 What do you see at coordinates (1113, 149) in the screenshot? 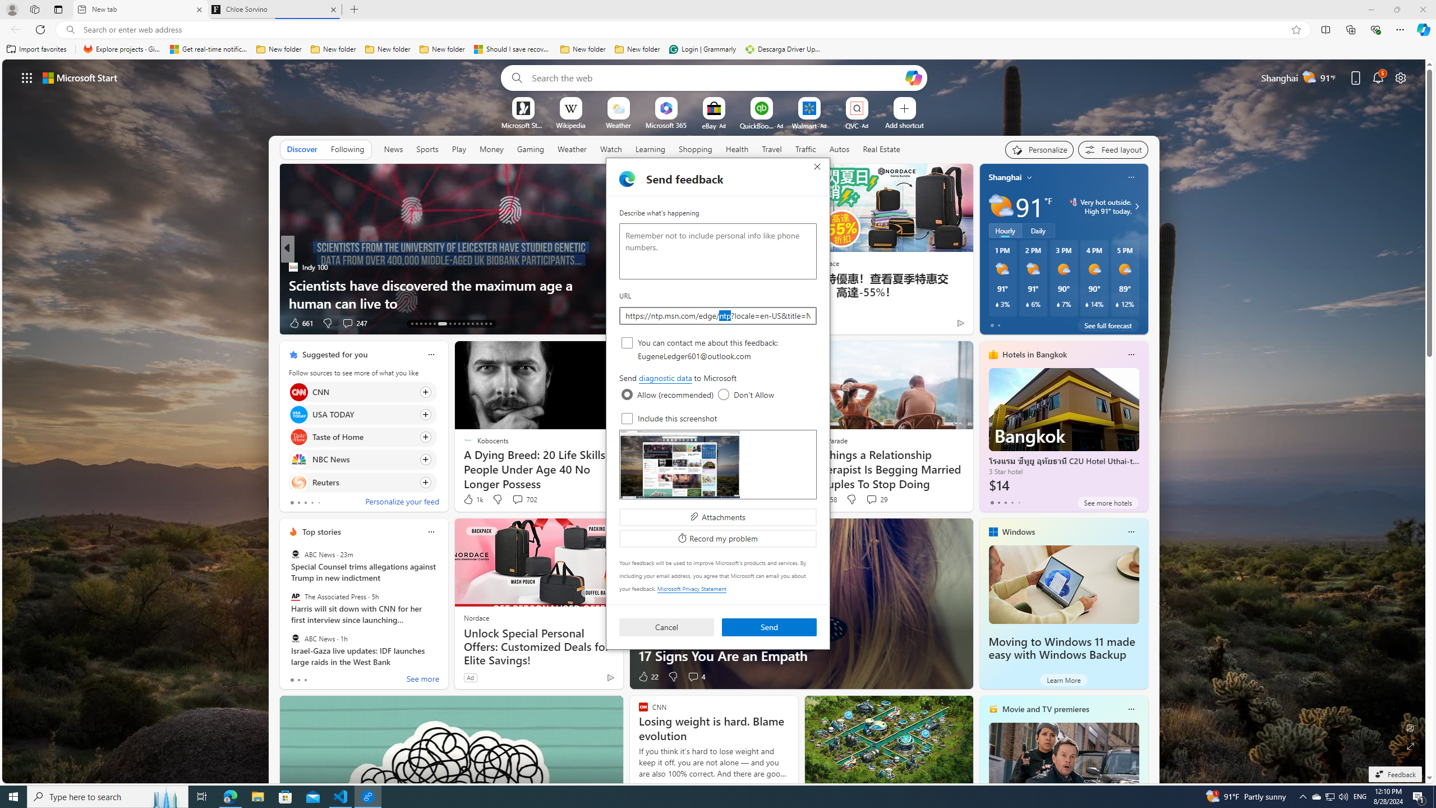
I see `Feed settings` at bounding box center [1113, 149].